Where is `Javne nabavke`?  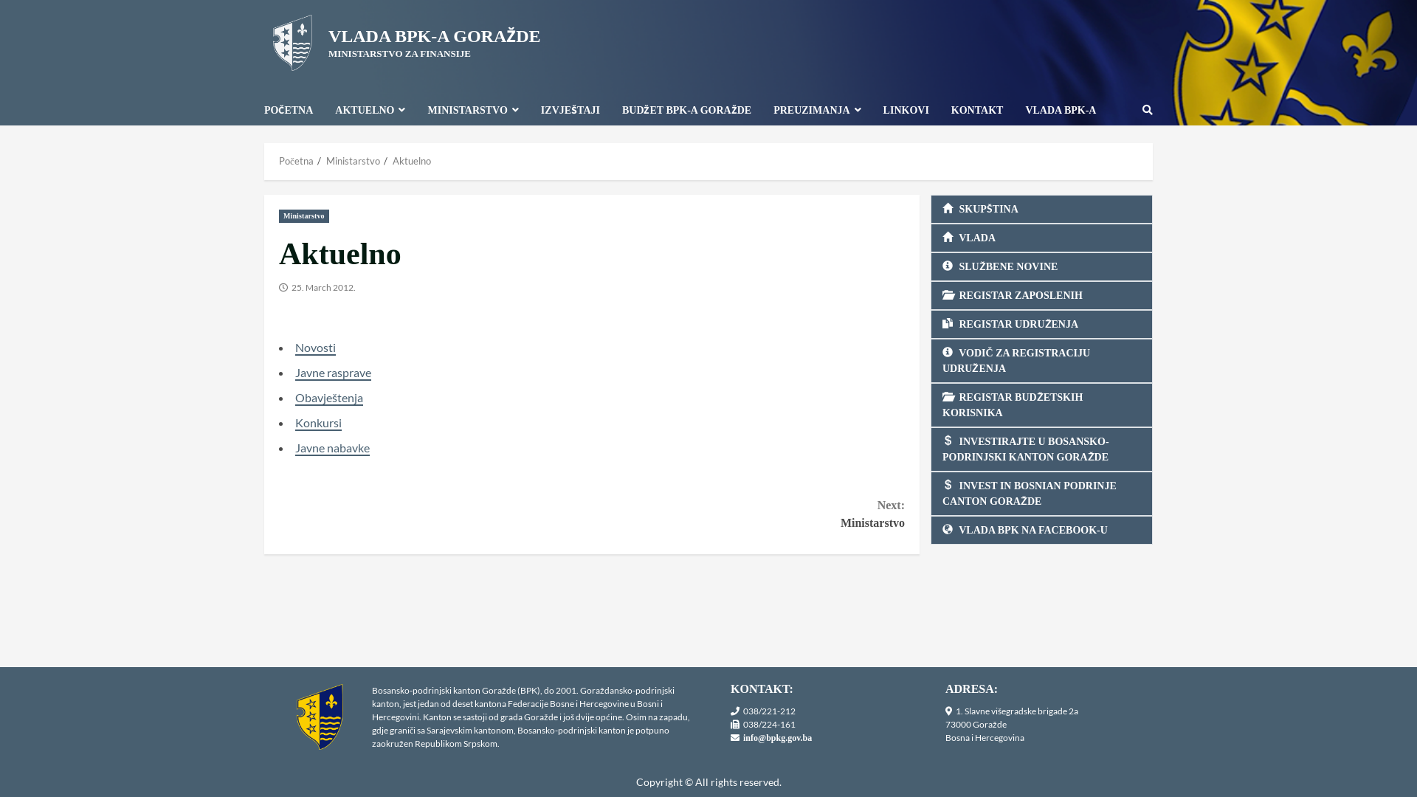
Javne nabavke is located at coordinates (332, 449).